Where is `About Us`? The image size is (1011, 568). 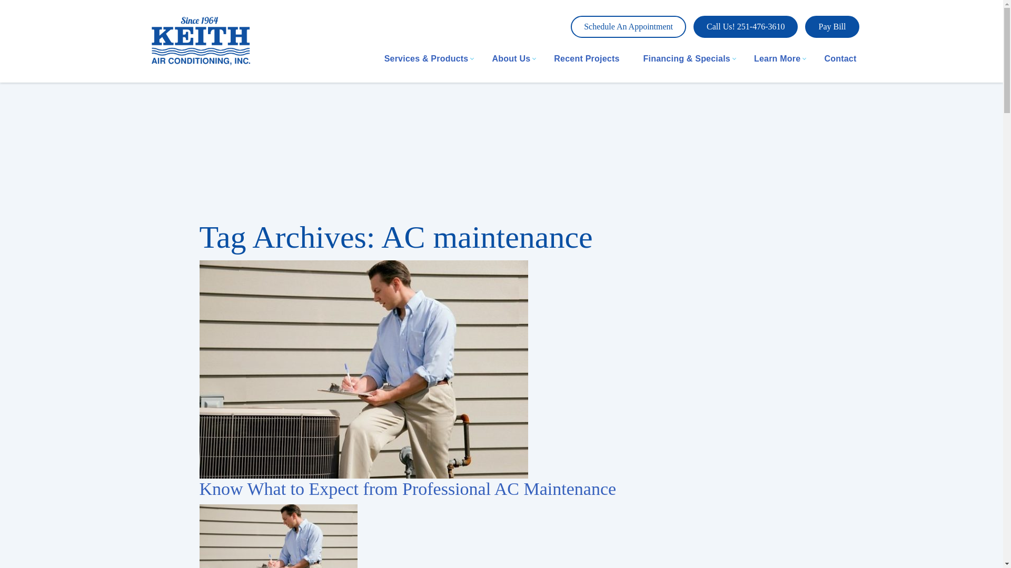 About Us is located at coordinates (511, 58).